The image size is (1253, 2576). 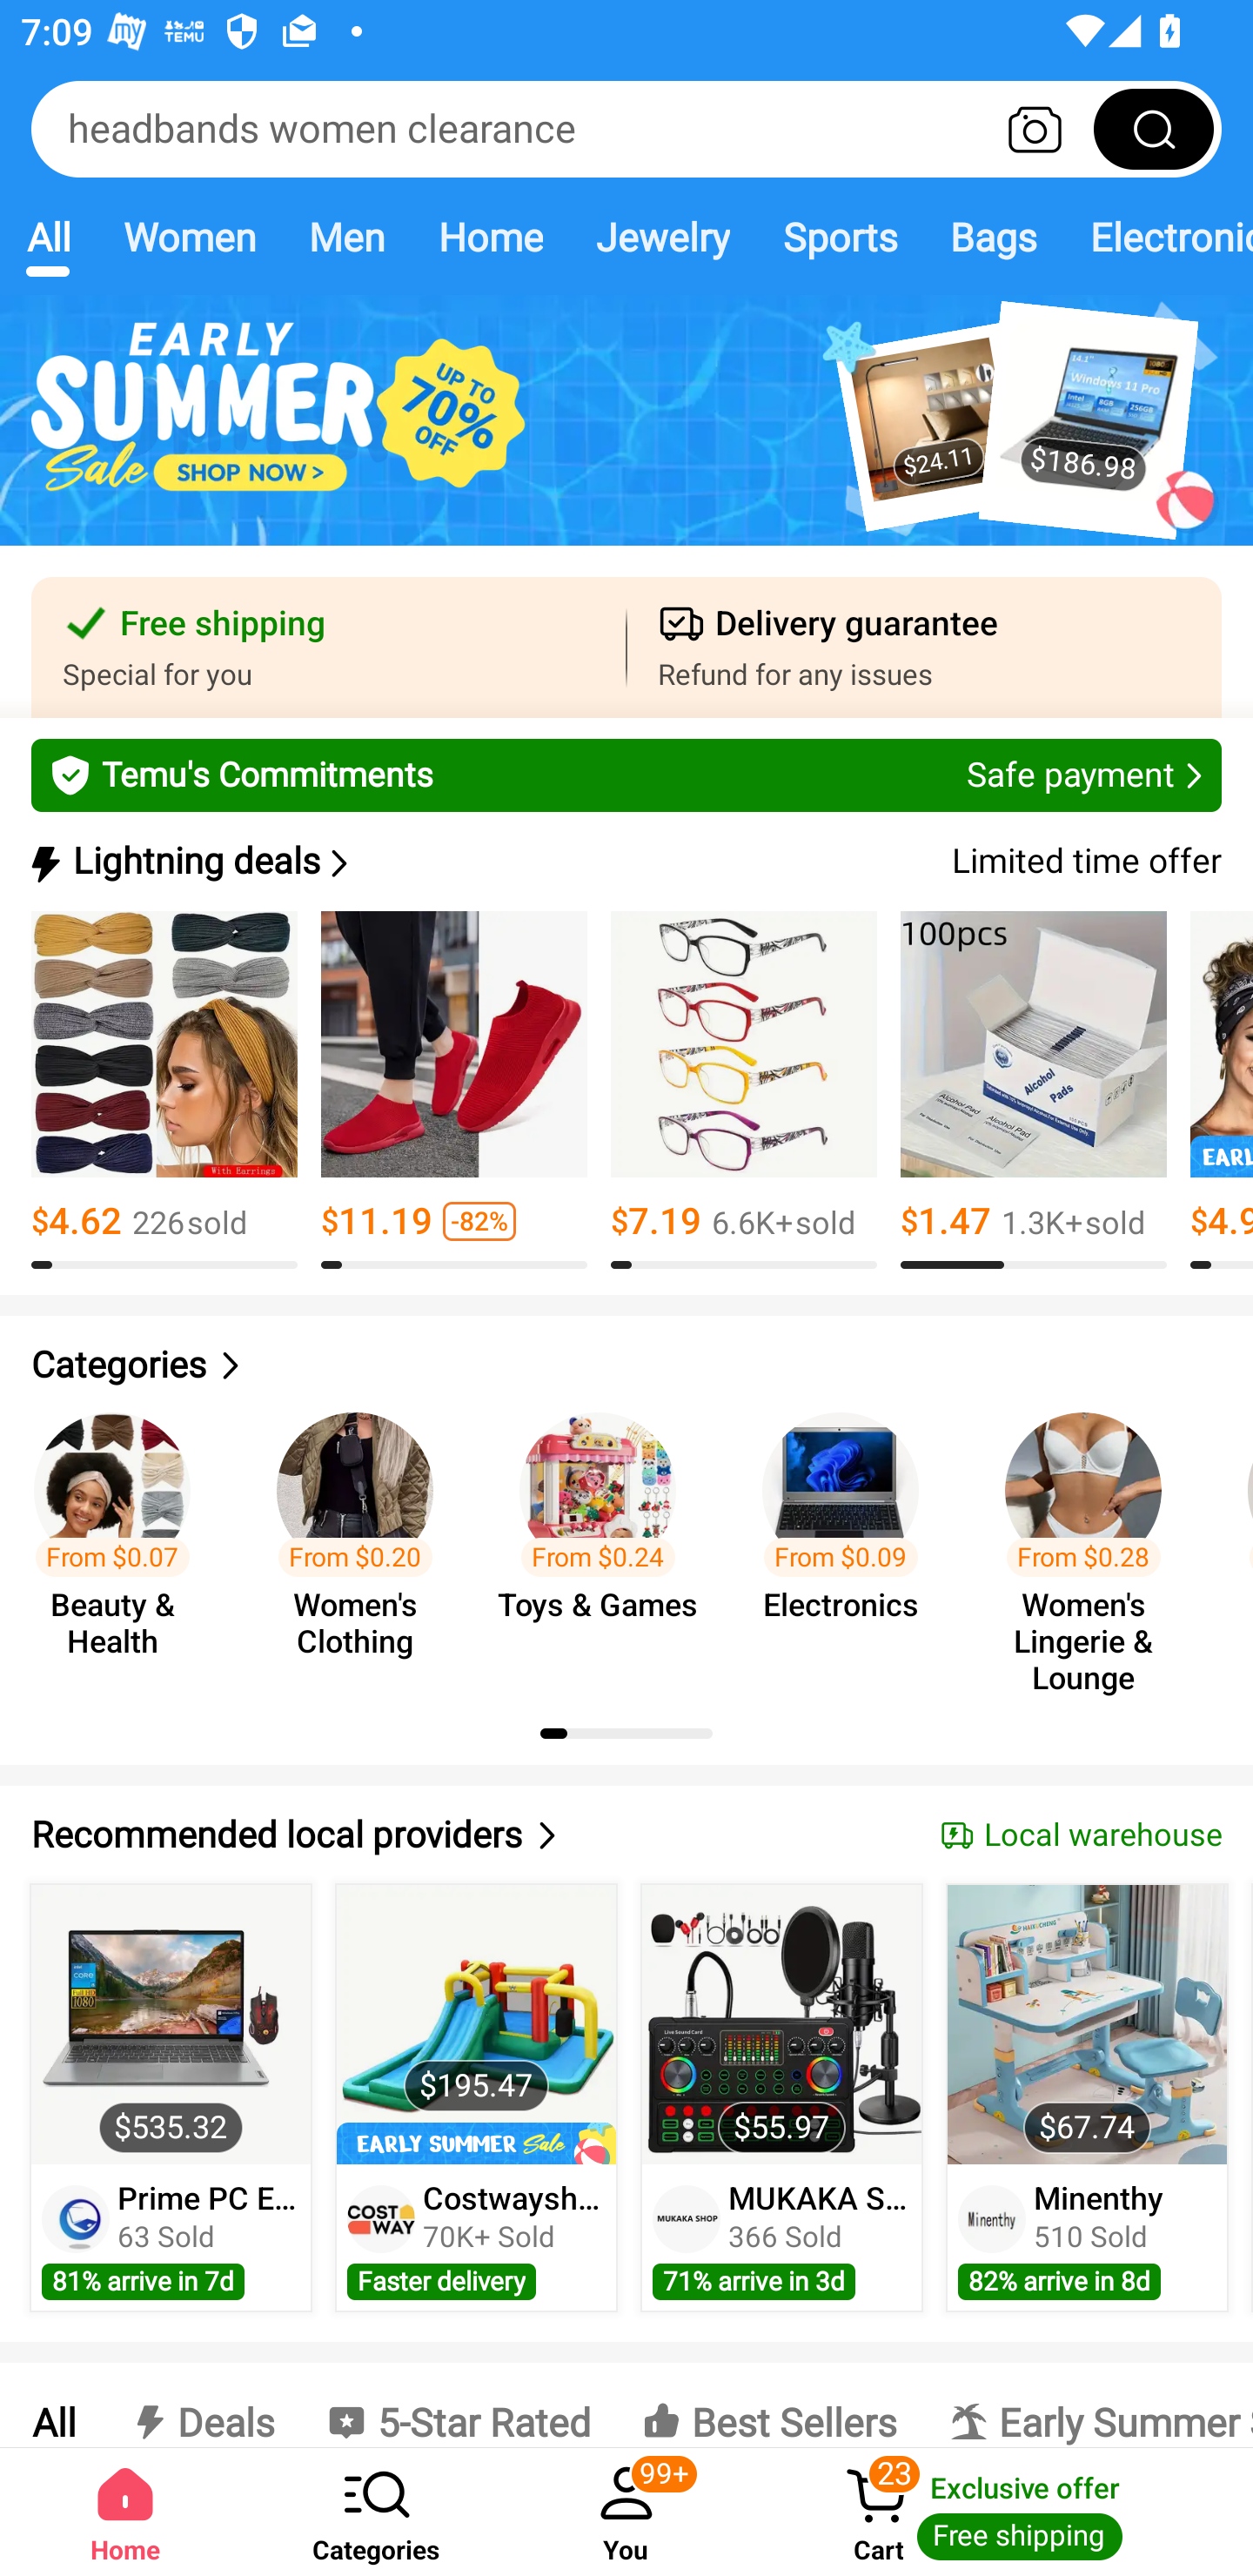 What do you see at coordinates (171, 2097) in the screenshot?
I see `$535.32 Prime PC Emporium 63 Sold 81% arrive in 7d` at bounding box center [171, 2097].